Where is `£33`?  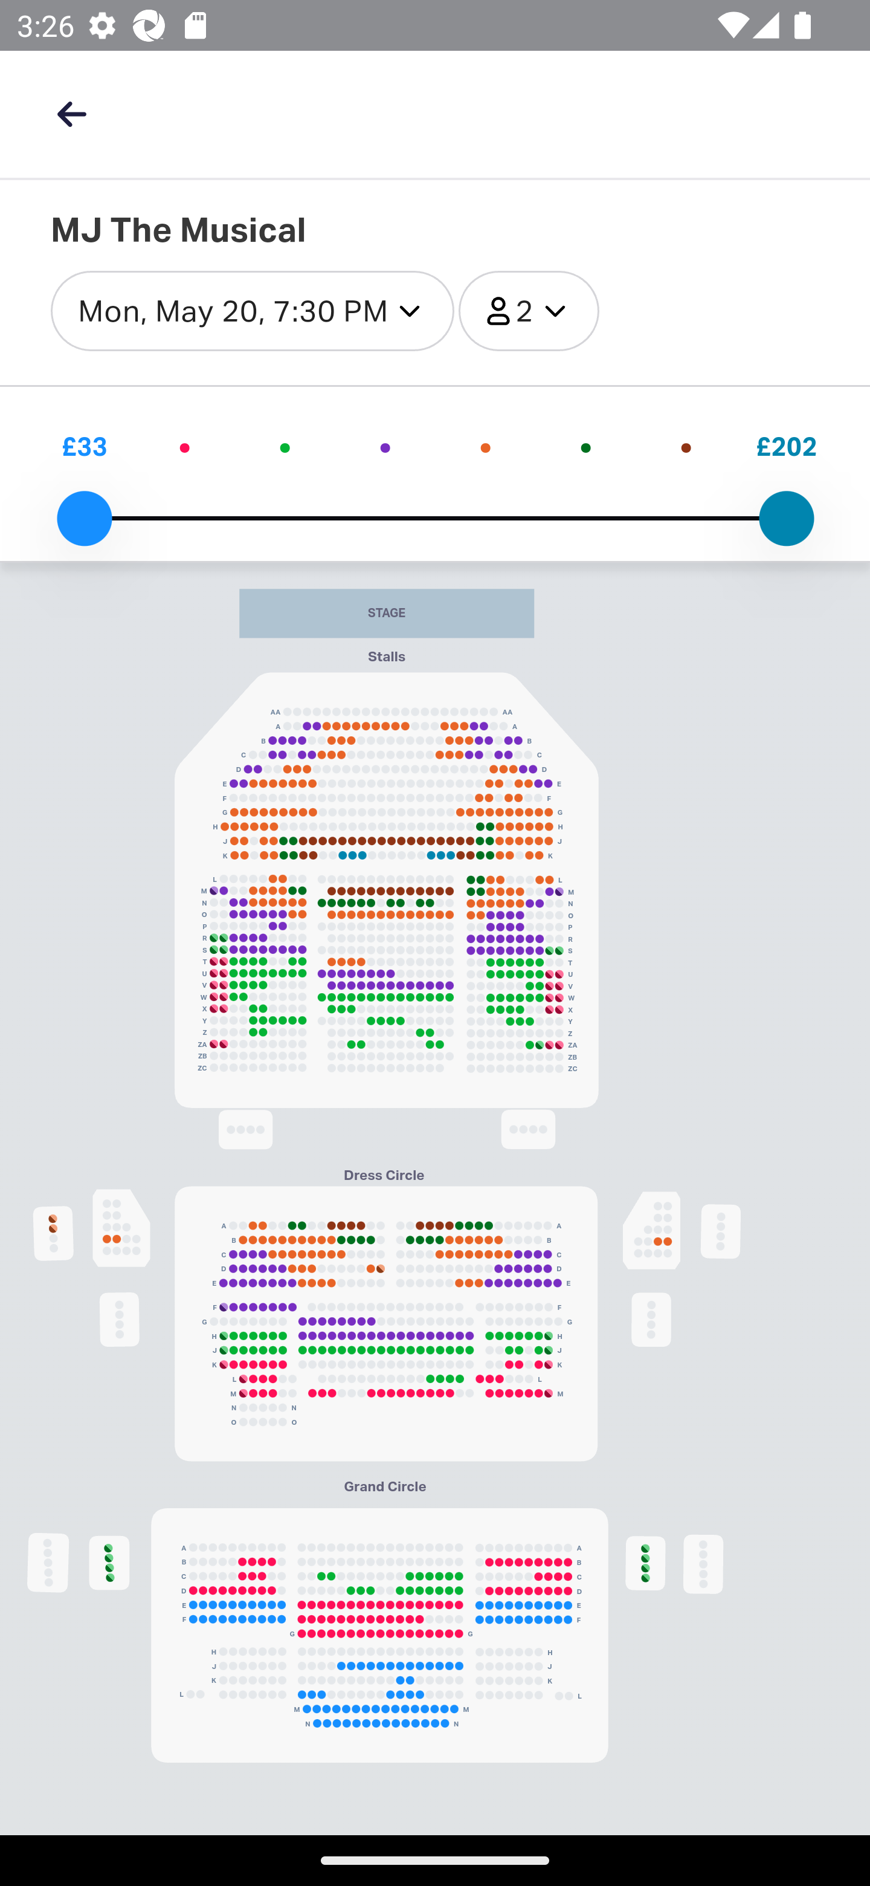
£33 is located at coordinates (84, 446).